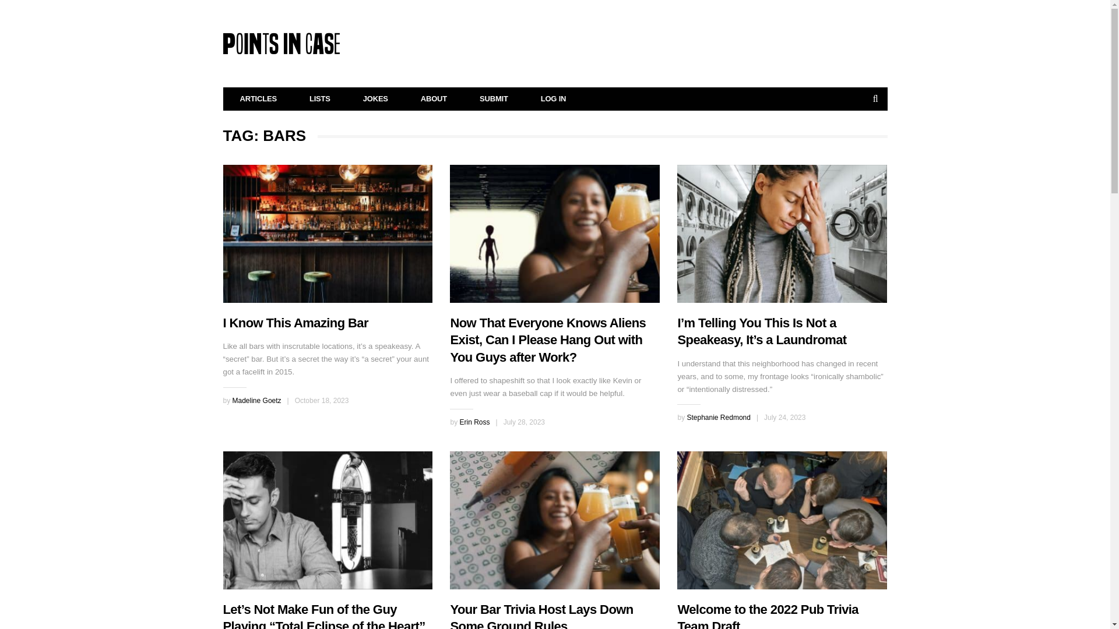 The width and height of the screenshot is (1119, 629). Describe the element at coordinates (295, 323) in the screenshot. I see `I Know This Amazing Bar` at that location.